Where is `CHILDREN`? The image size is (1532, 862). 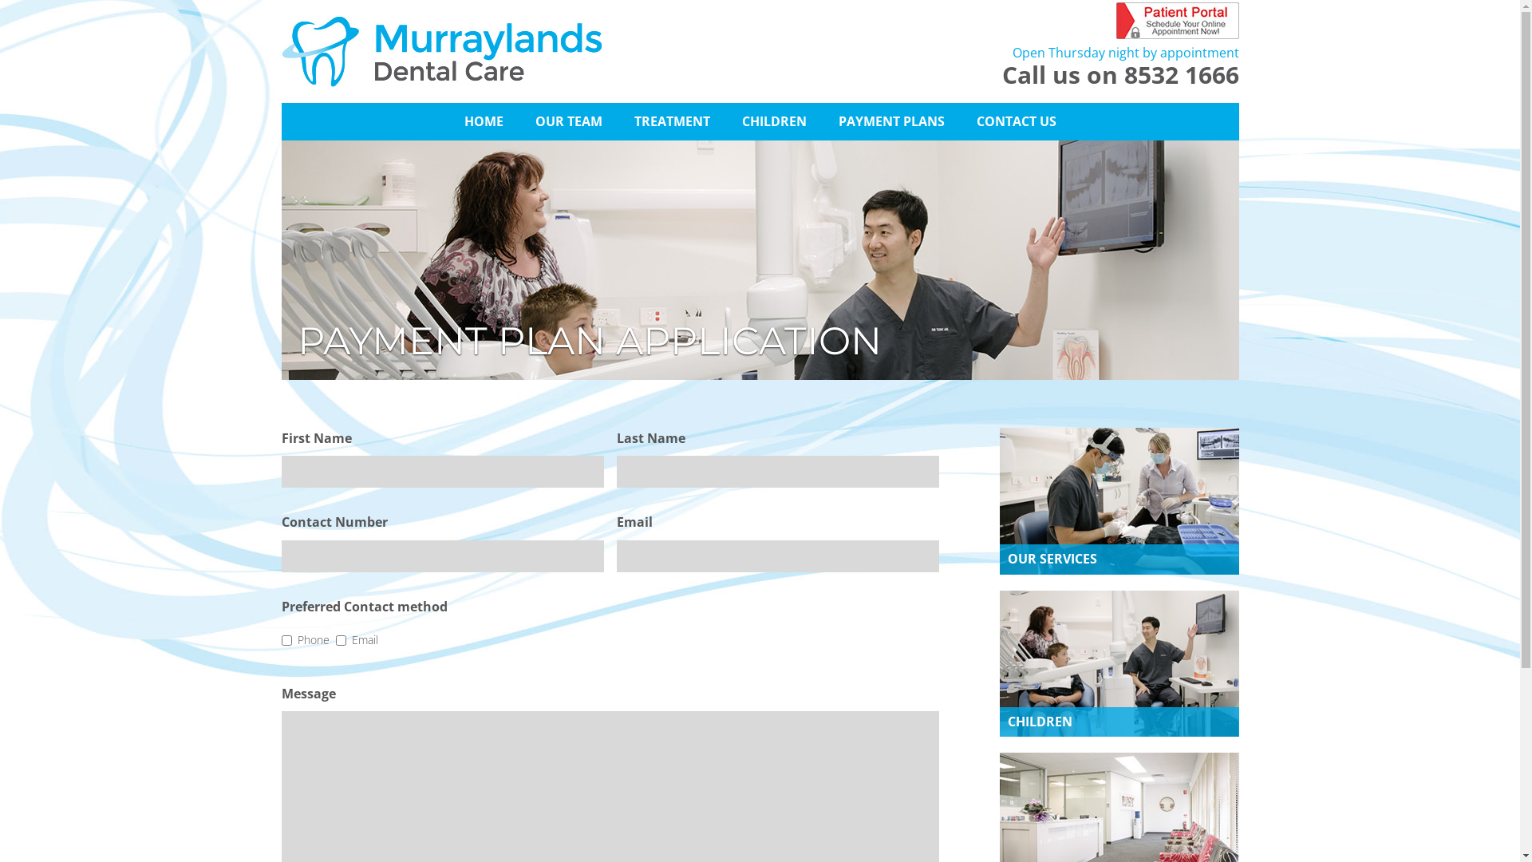
CHILDREN is located at coordinates (1119, 664).